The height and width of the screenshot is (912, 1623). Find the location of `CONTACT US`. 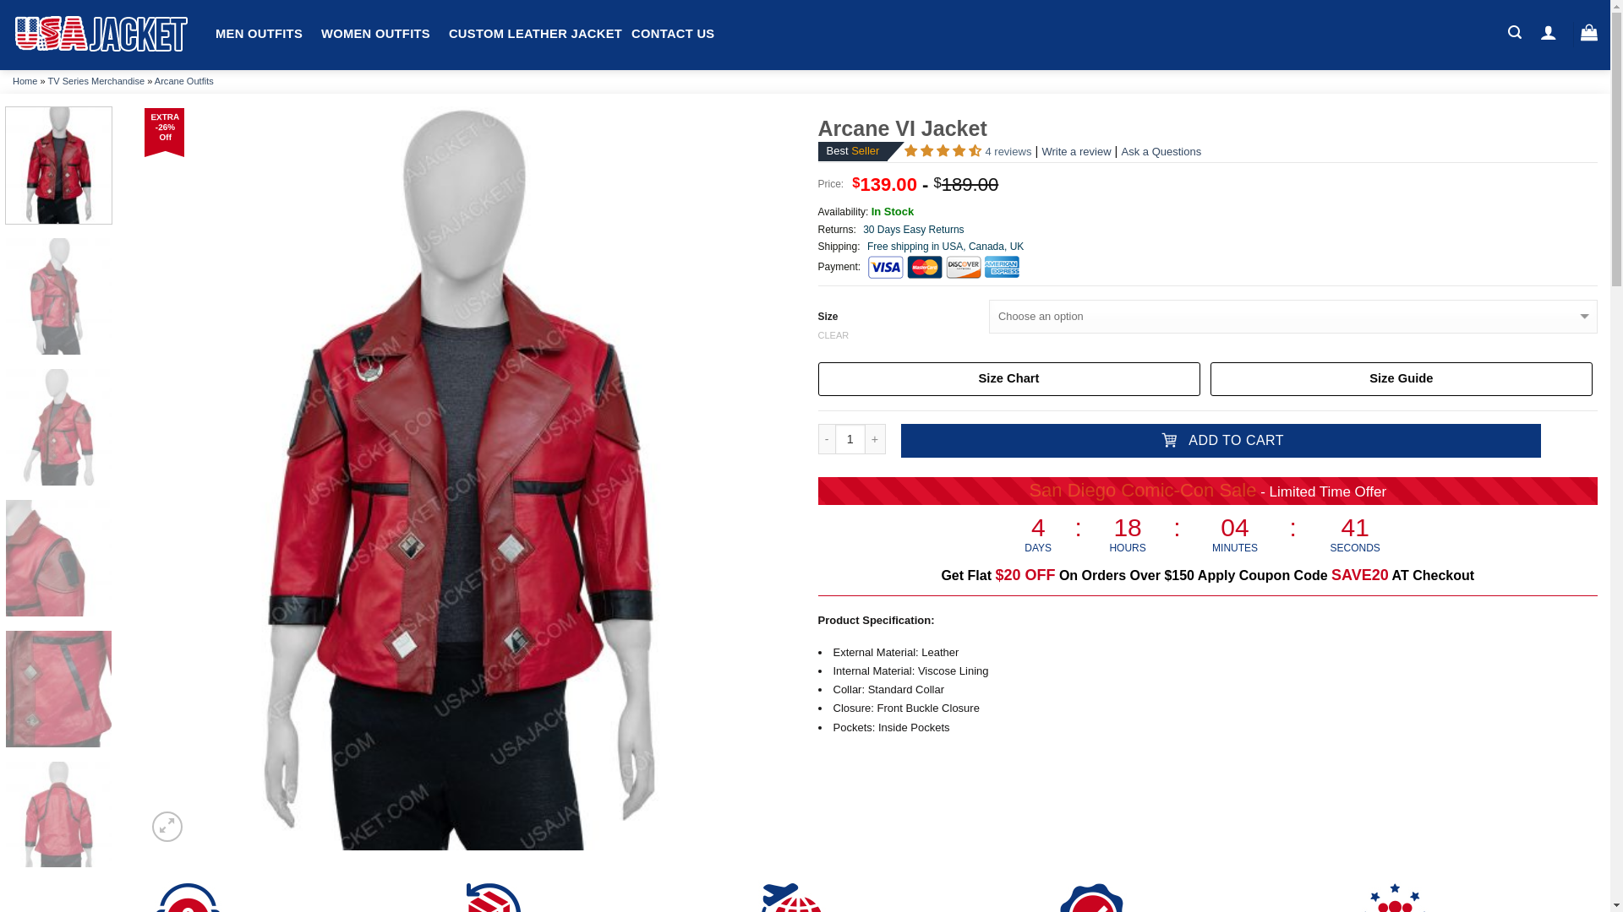

CONTACT US is located at coordinates (672, 34).